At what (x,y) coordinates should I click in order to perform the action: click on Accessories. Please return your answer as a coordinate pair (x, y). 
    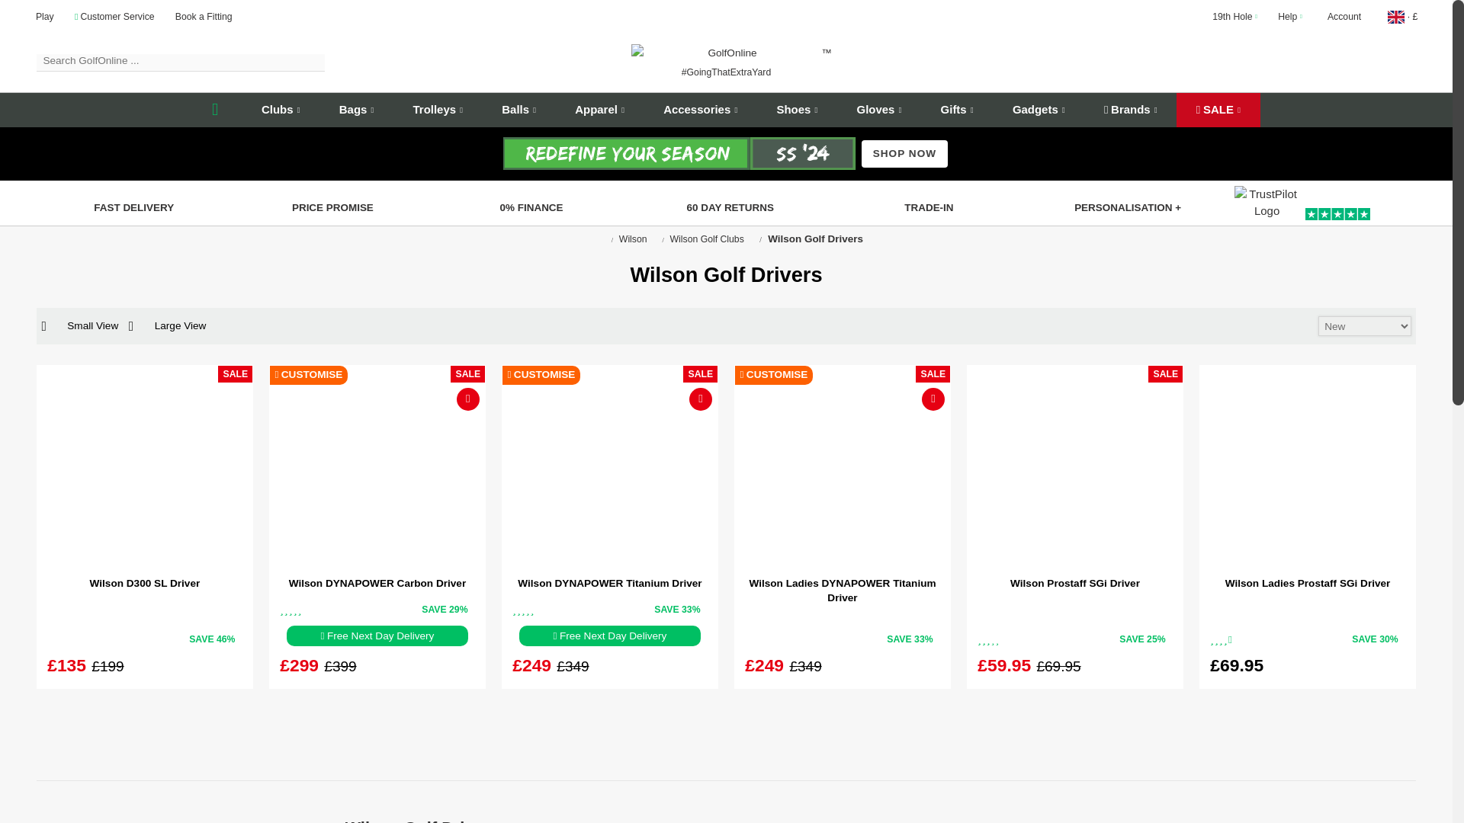
    Looking at the image, I should click on (700, 110).